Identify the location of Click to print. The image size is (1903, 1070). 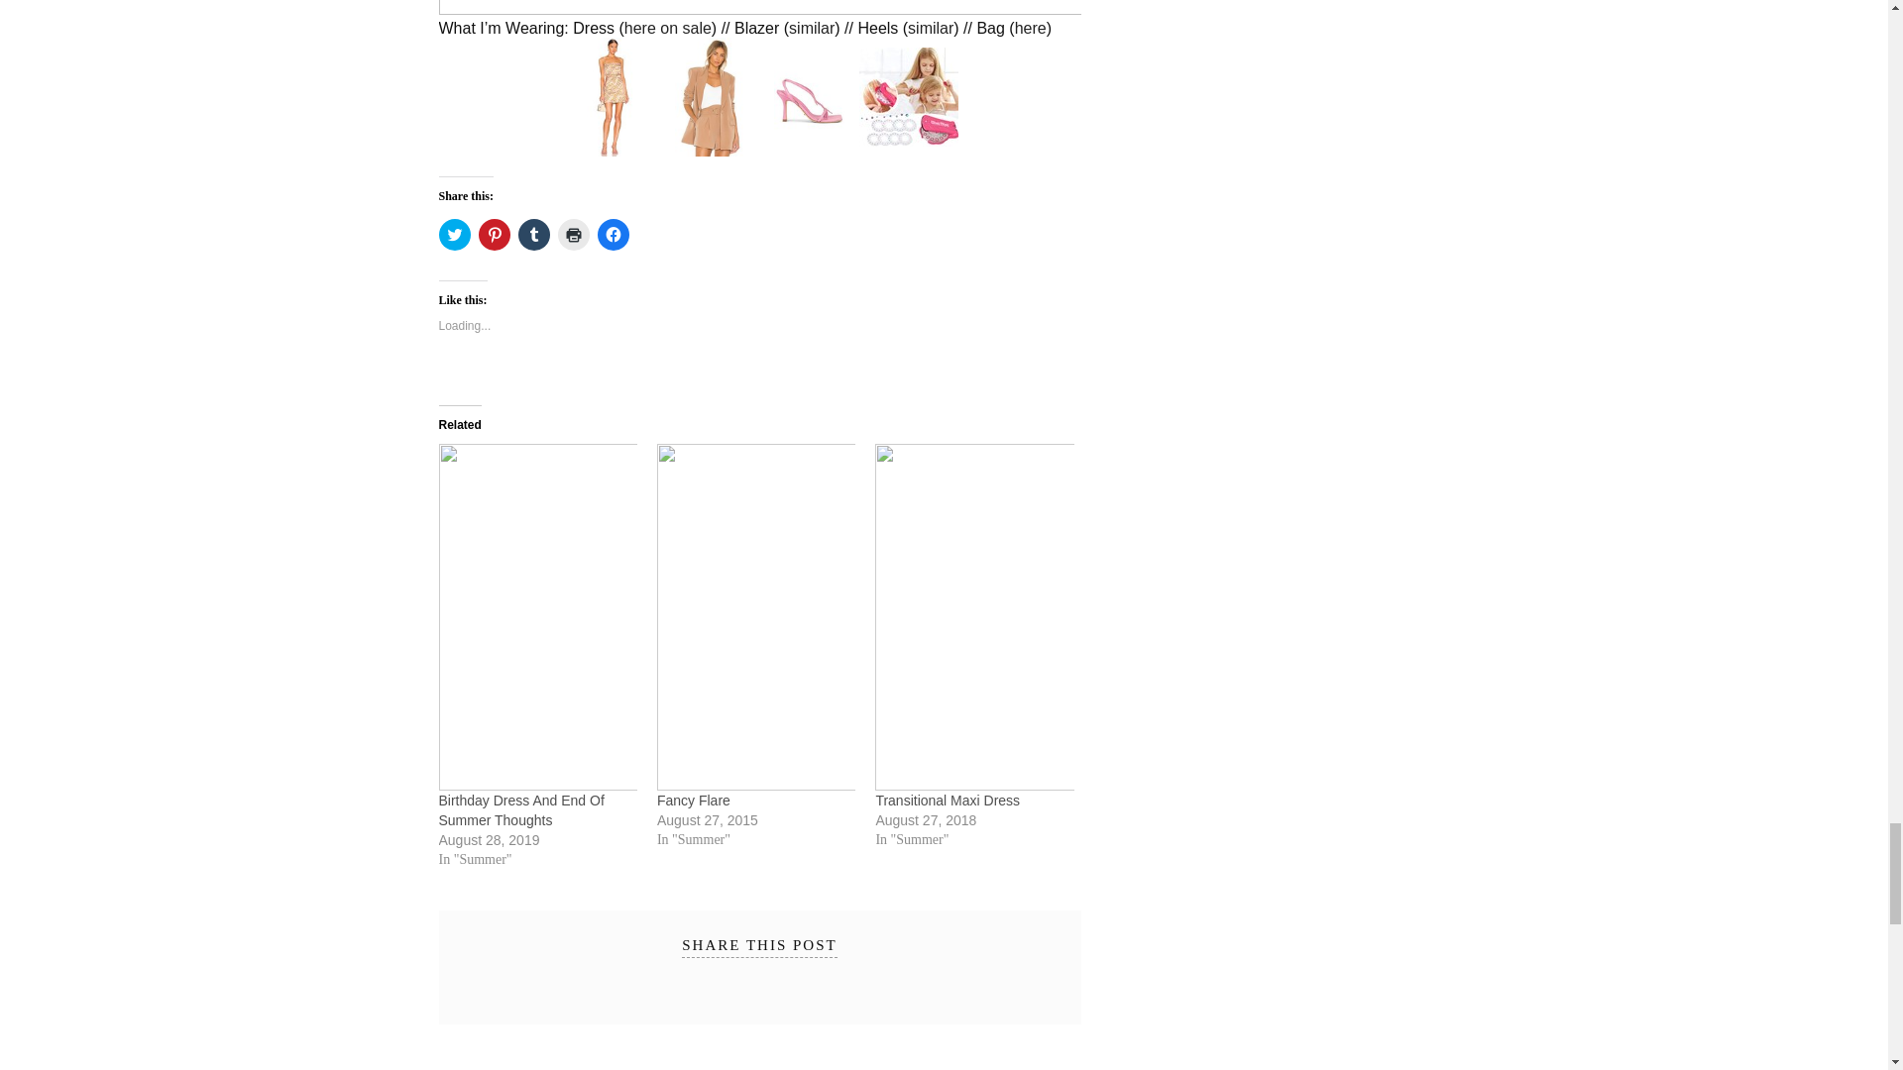
(573, 234).